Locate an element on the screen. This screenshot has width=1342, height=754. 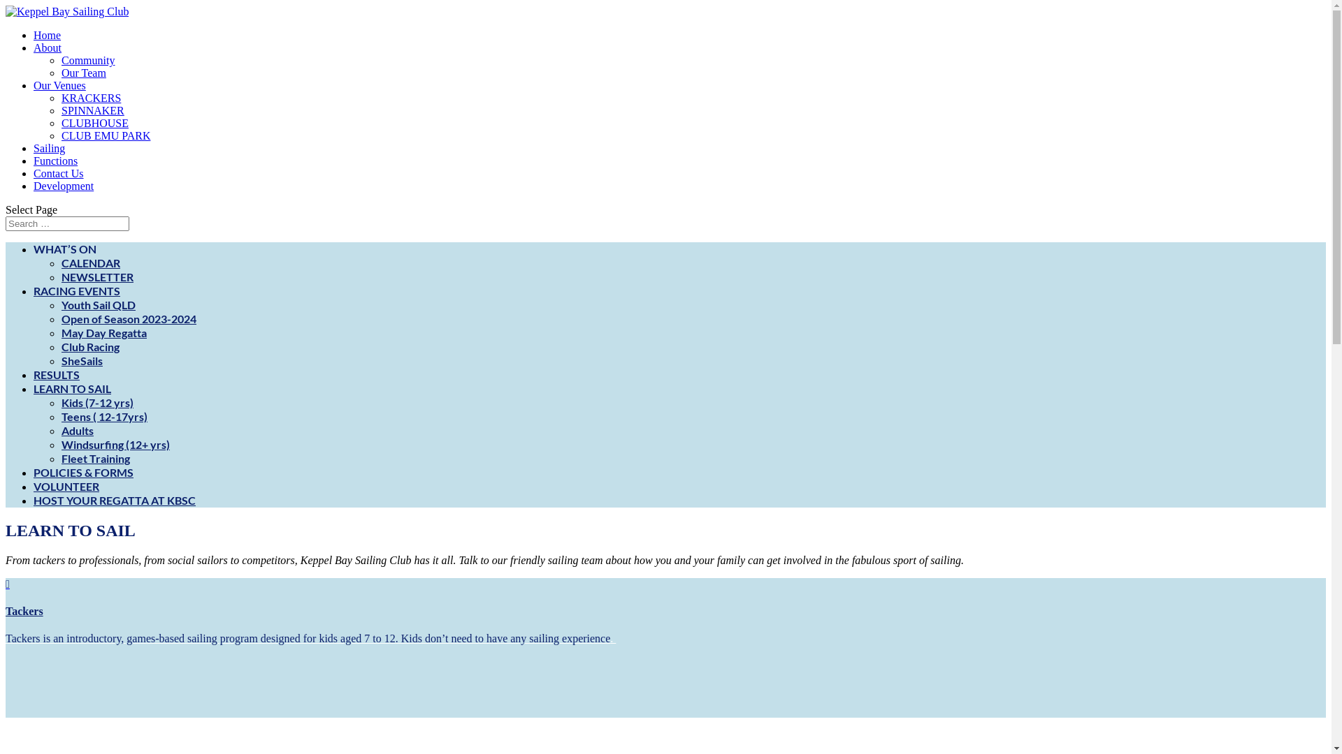
Windsurfing (12+ yrs) is located at coordinates (116, 444).